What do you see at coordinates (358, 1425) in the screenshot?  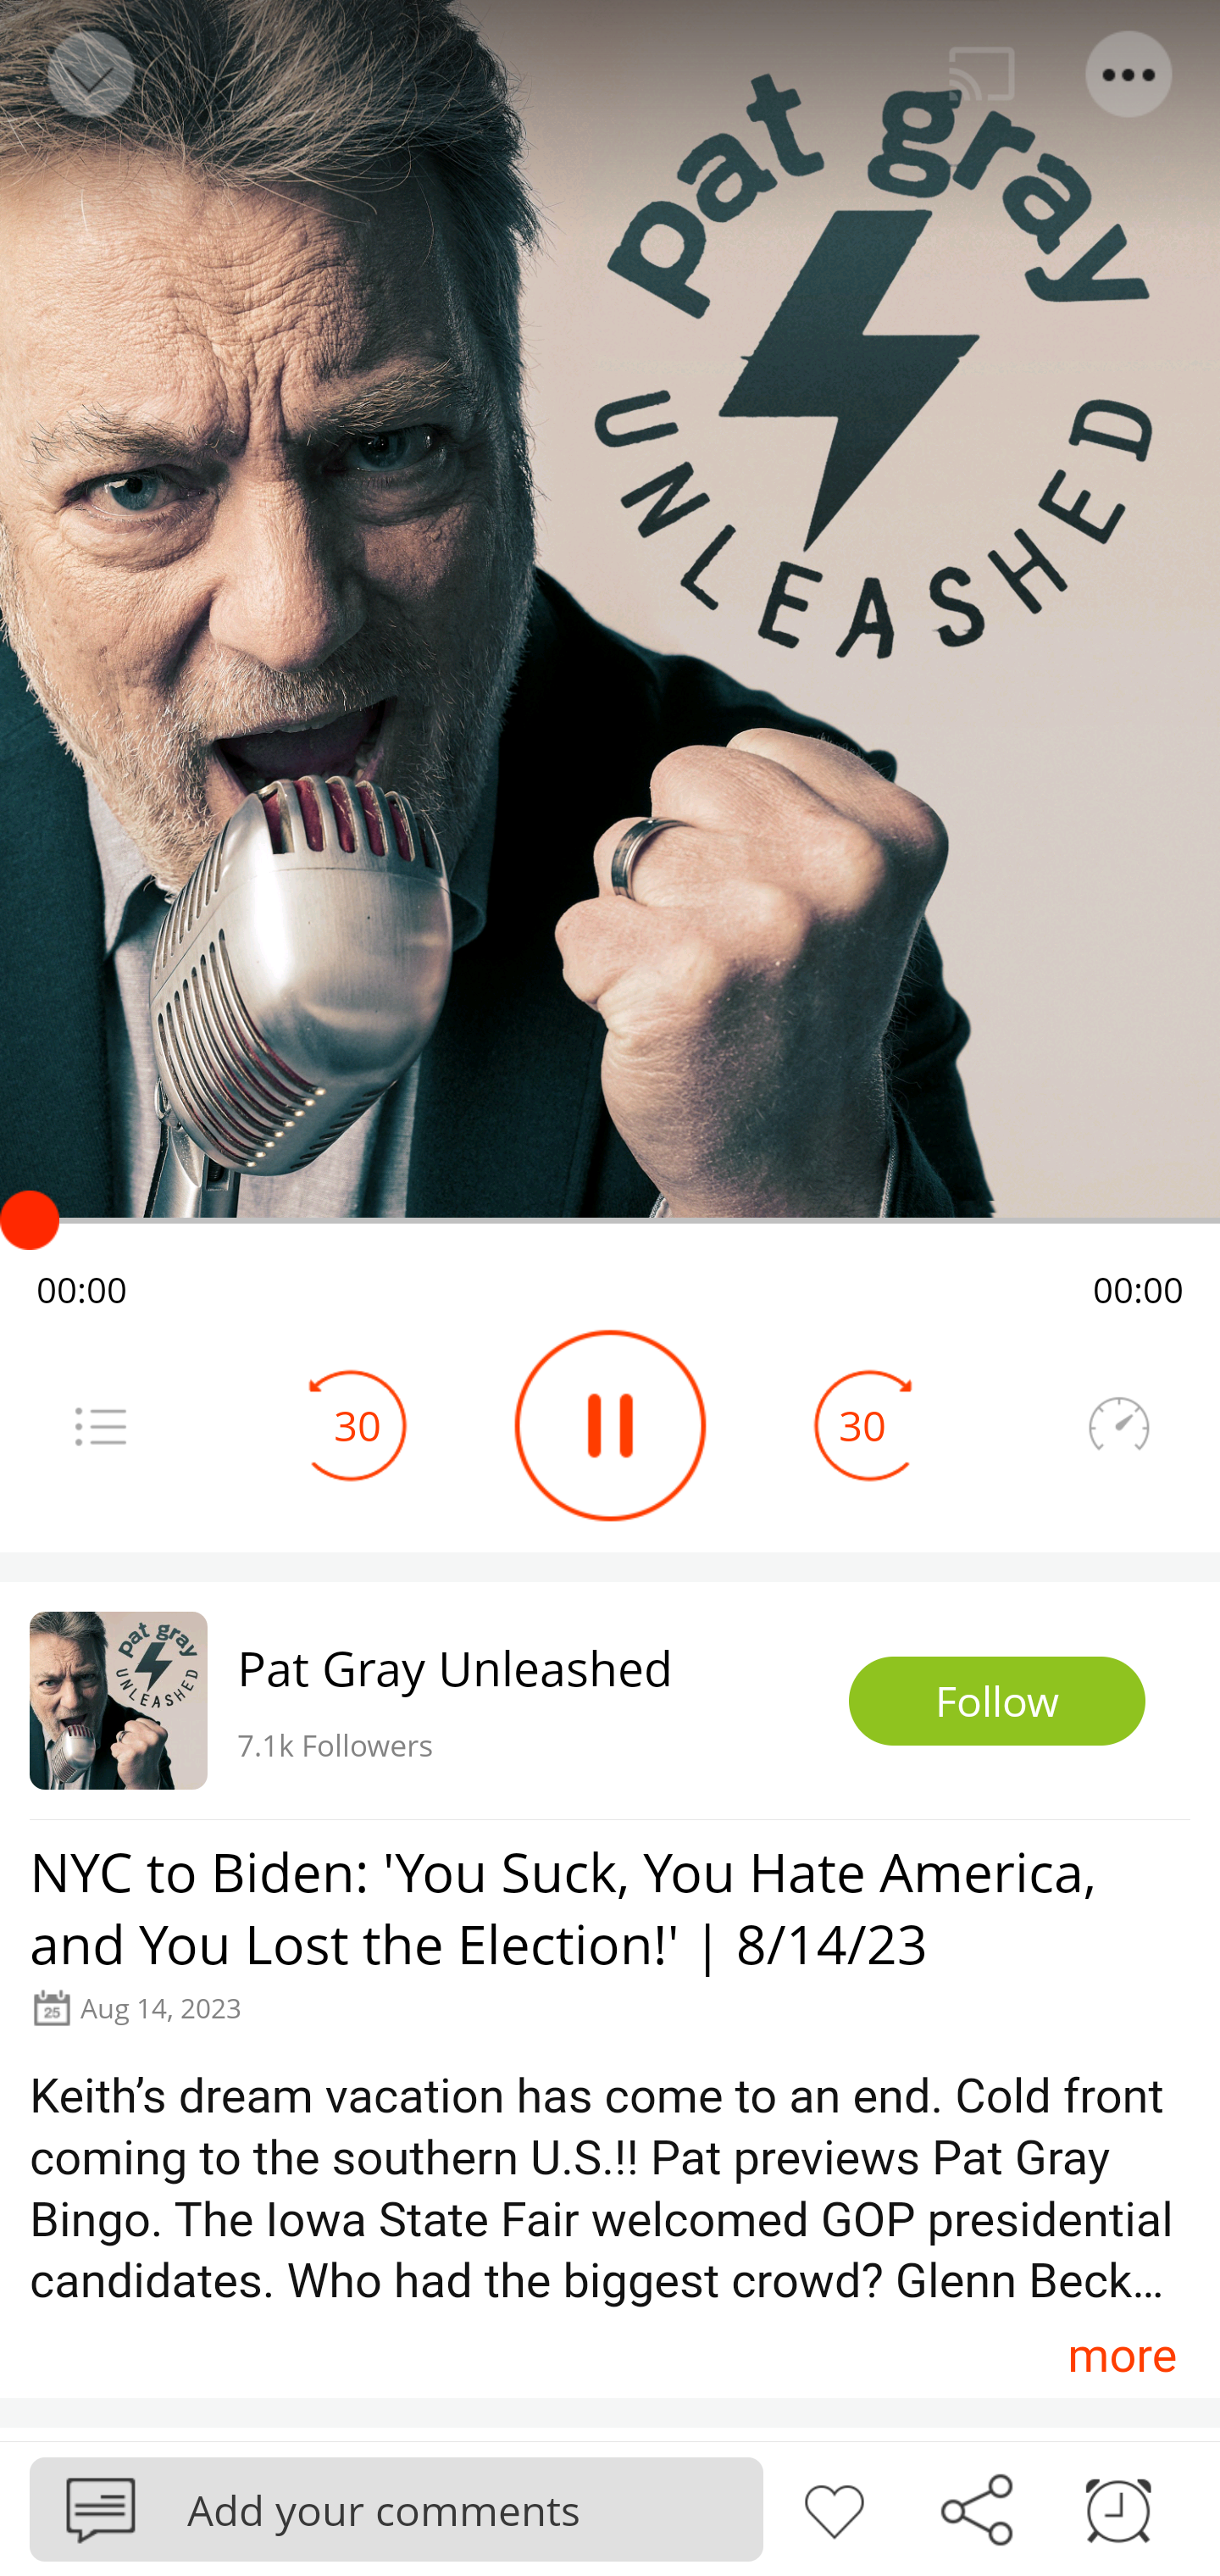 I see `30 Seek Backward` at bounding box center [358, 1425].